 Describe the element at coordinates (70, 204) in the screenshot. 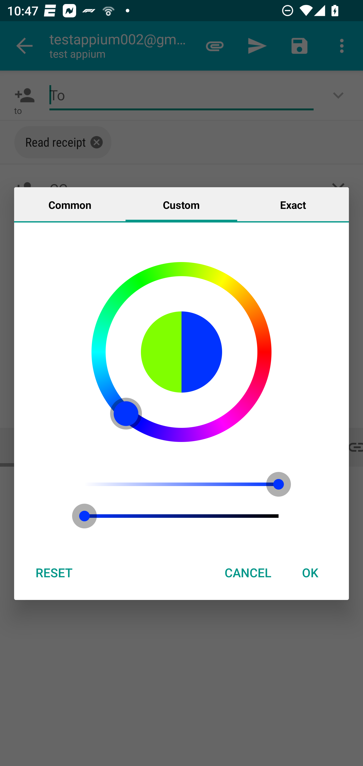

I see `Common` at that location.